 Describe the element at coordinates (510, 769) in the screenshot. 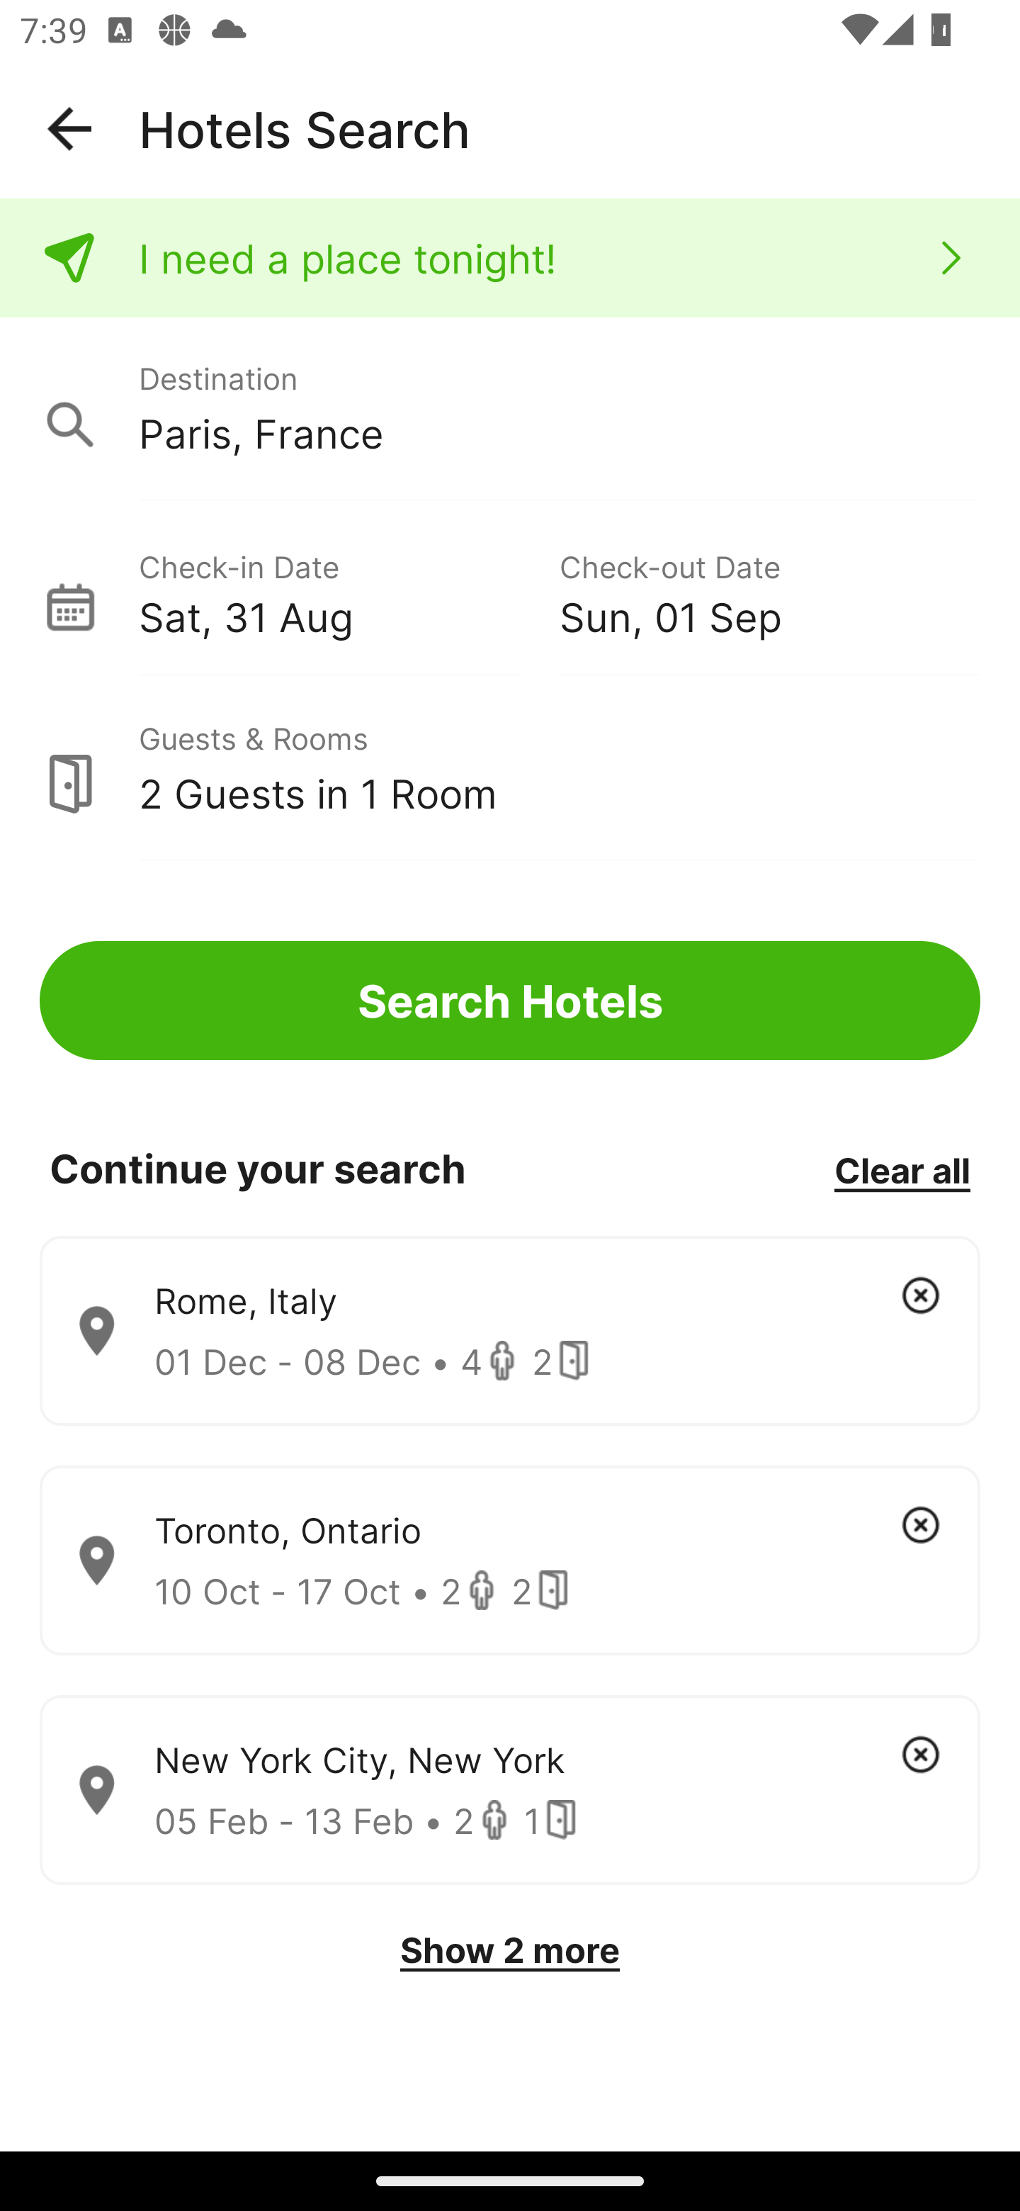

I see `Guests & Rooms 2 Guests in 1 Room` at that location.